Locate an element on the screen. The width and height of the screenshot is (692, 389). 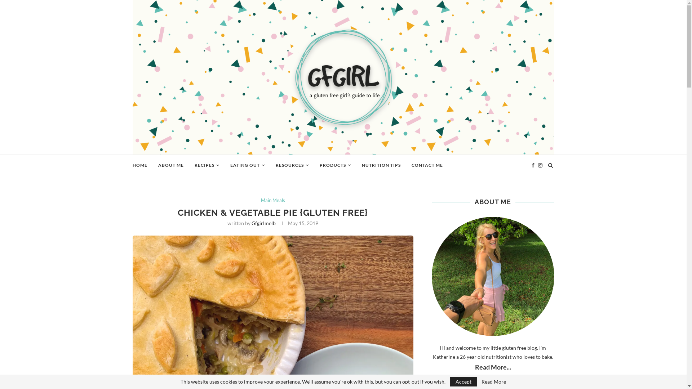
RECIPES is located at coordinates (207, 165).